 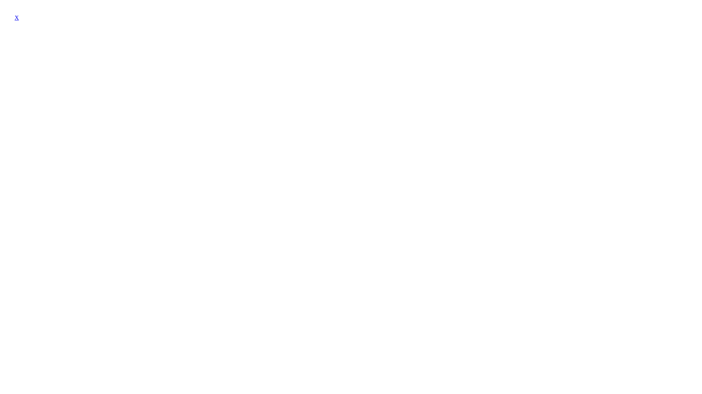 I want to click on Privacy Policy, so click(x=20, y=82).